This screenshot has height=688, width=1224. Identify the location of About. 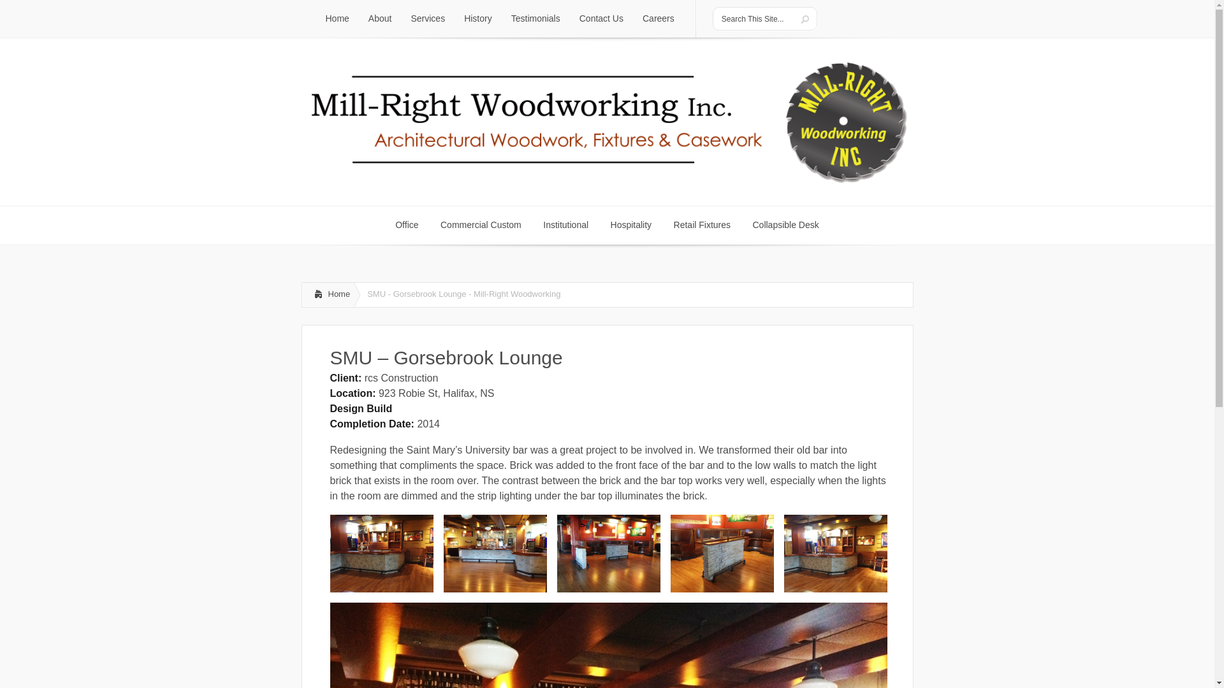
(785, 226).